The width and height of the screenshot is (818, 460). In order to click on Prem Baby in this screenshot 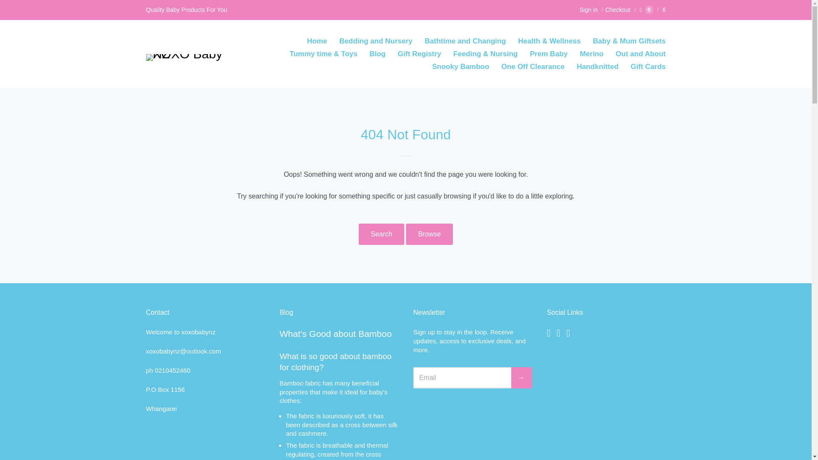, I will do `click(549, 54)`.